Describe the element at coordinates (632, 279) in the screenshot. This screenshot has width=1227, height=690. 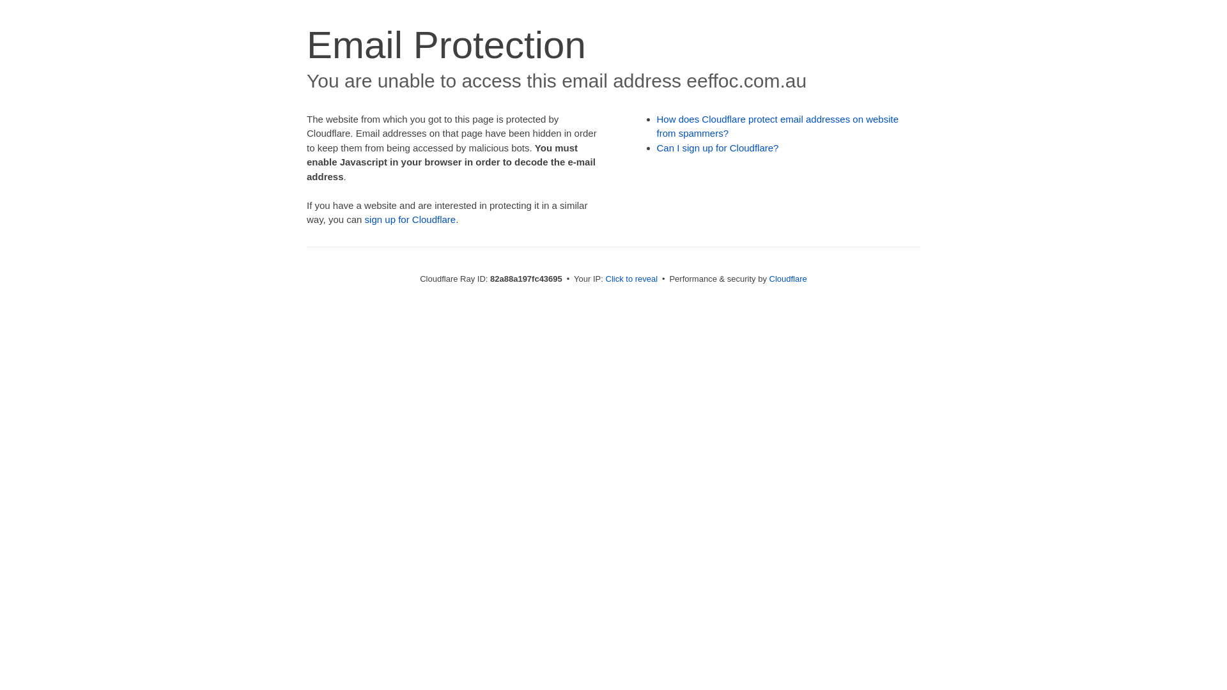
I see `Click to reveal` at that location.